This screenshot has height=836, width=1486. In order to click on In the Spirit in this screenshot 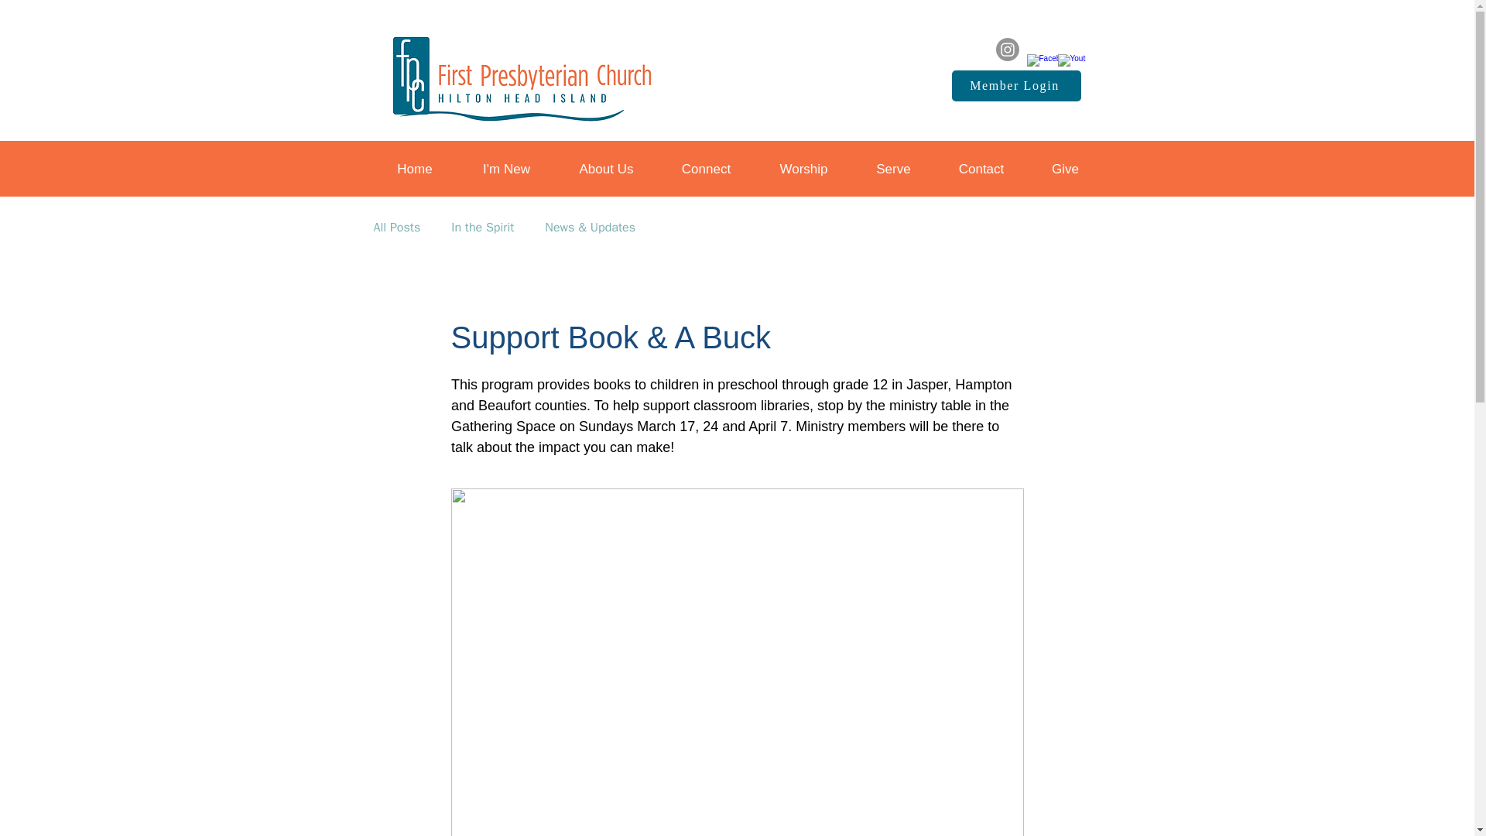, I will do `click(483, 228)`.